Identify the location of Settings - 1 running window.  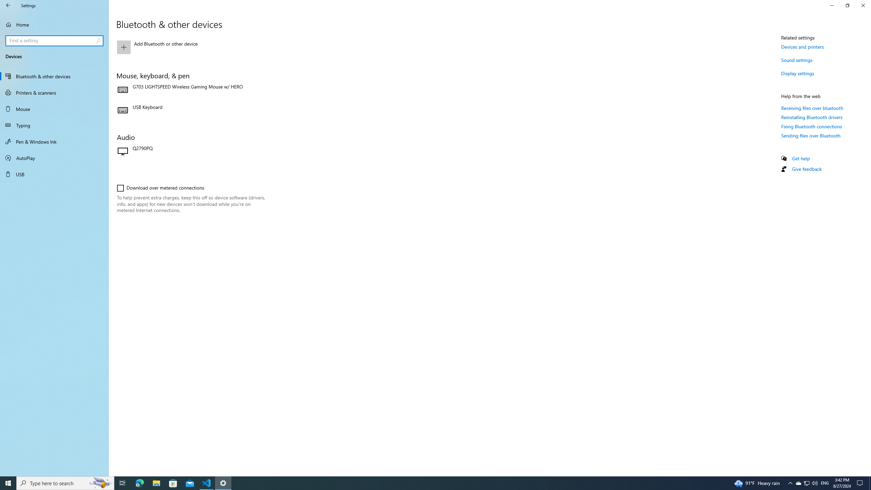
(223, 483).